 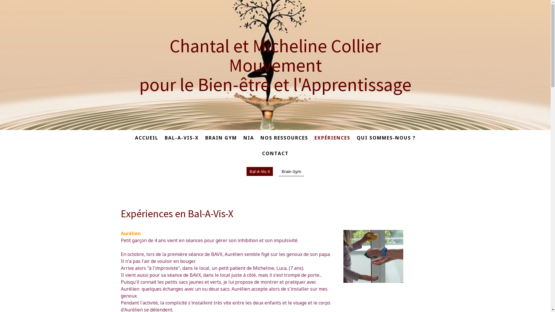 I want to click on ACCUEIL, so click(x=147, y=138).